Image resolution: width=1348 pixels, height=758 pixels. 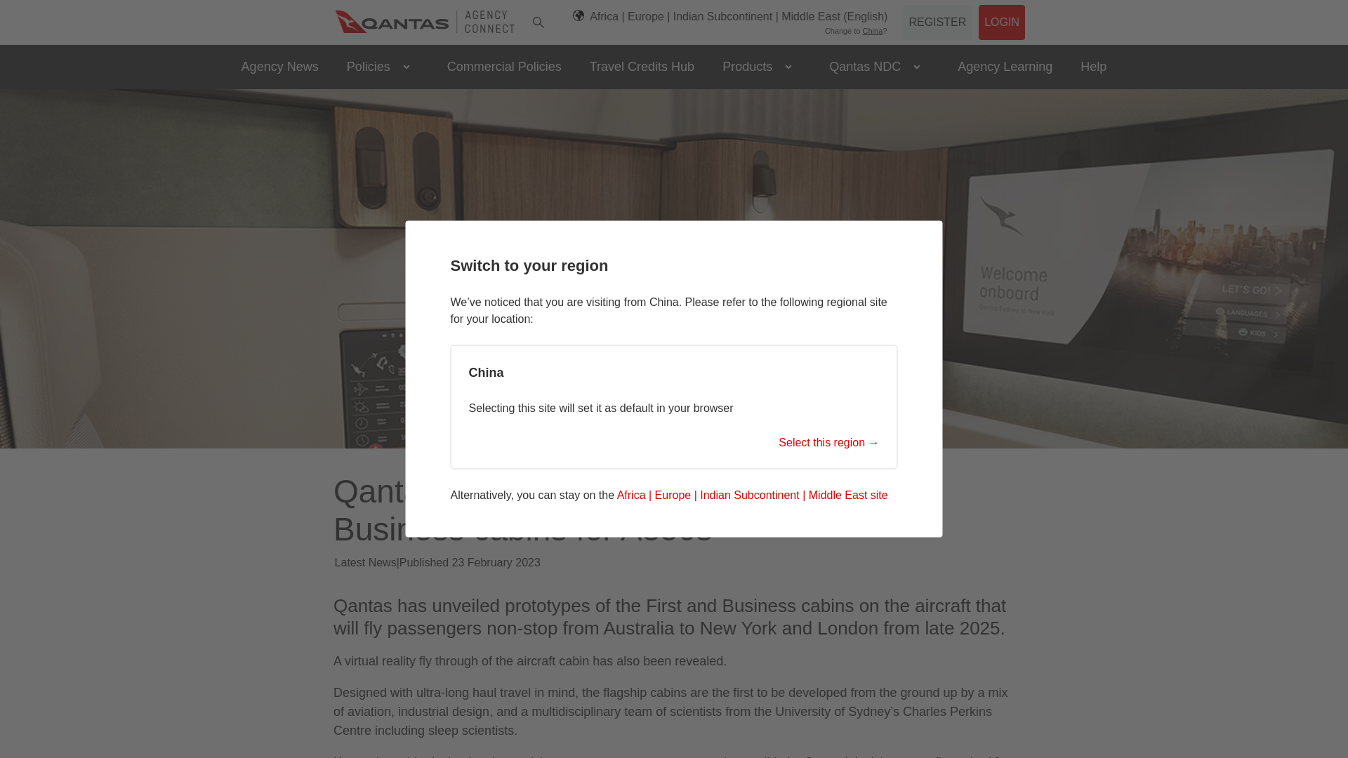 What do you see at coordinates (1001, 25) in the screenshot?
I see `LOGIN` at bounding box center [1001, 25].